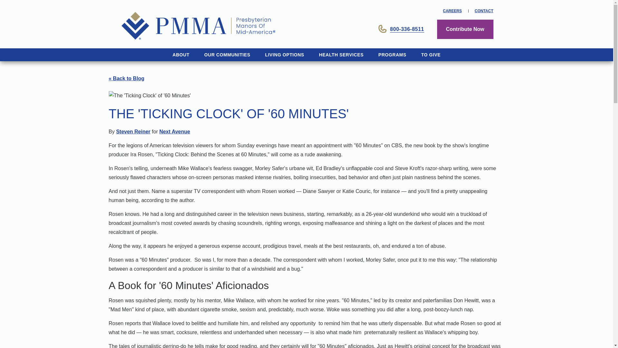 Image resolution: width=618 pixels, height=348 pixels. I want to click on CONTACT, so click(484, 11).